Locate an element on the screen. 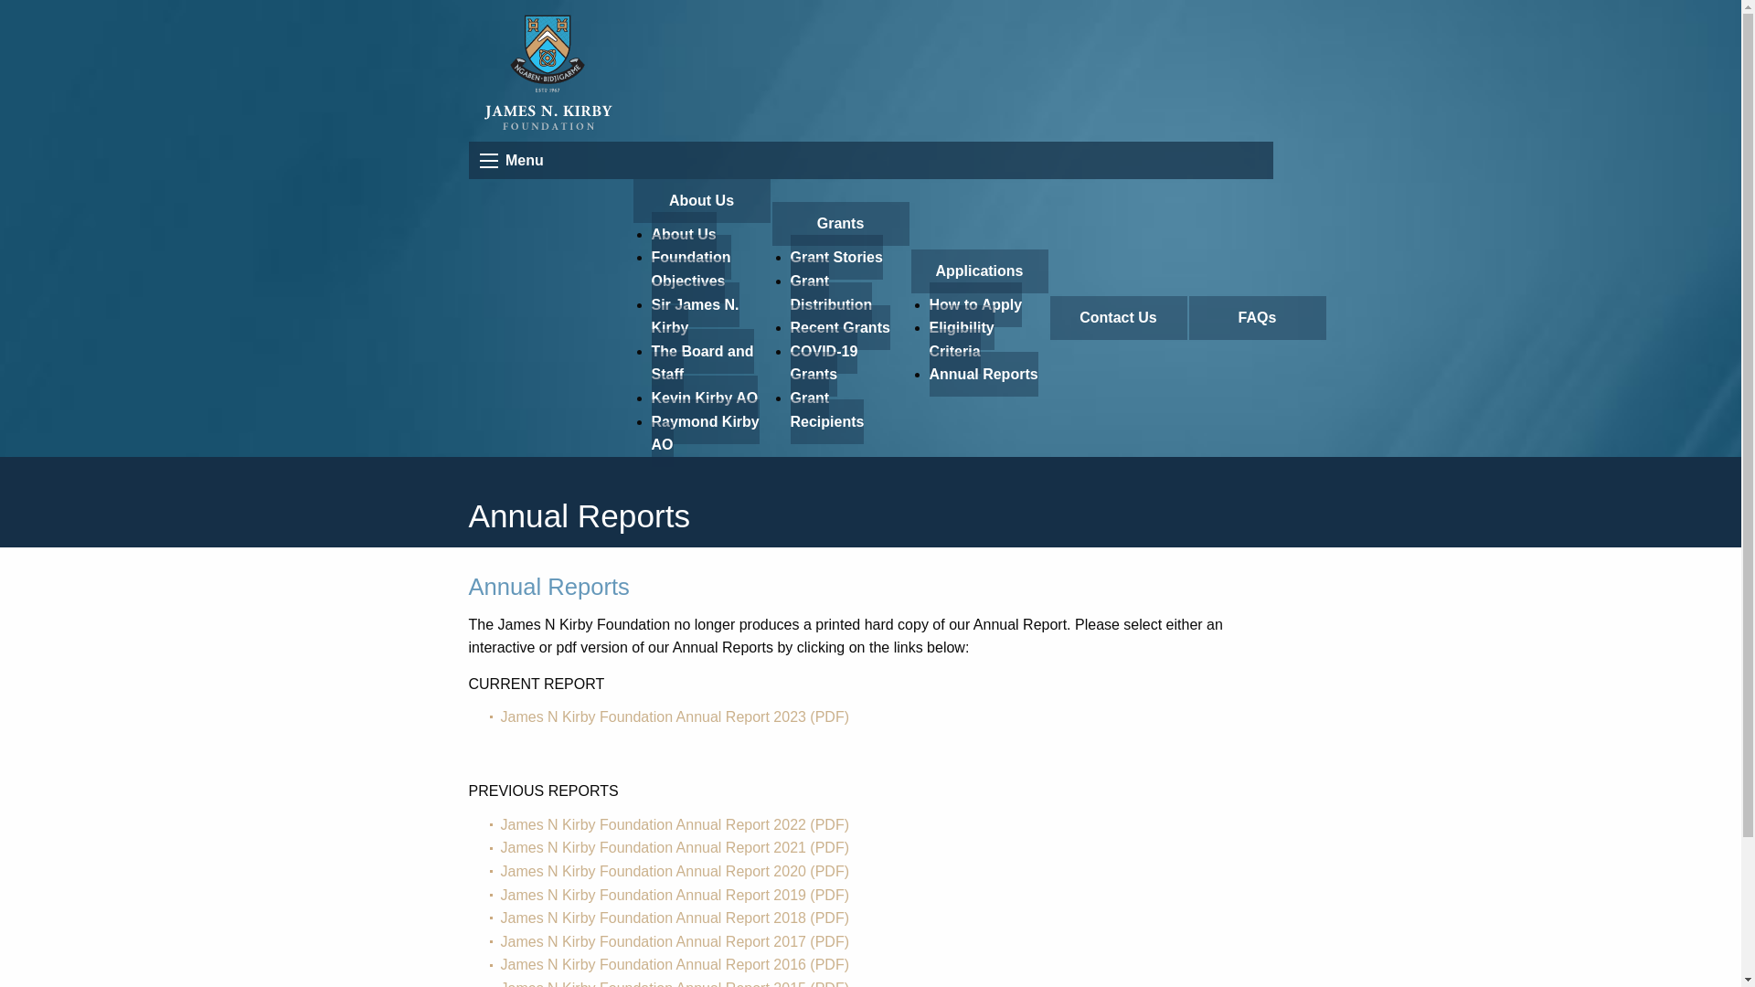  Kevin Kirby AO is located at coordinates (704, 398).